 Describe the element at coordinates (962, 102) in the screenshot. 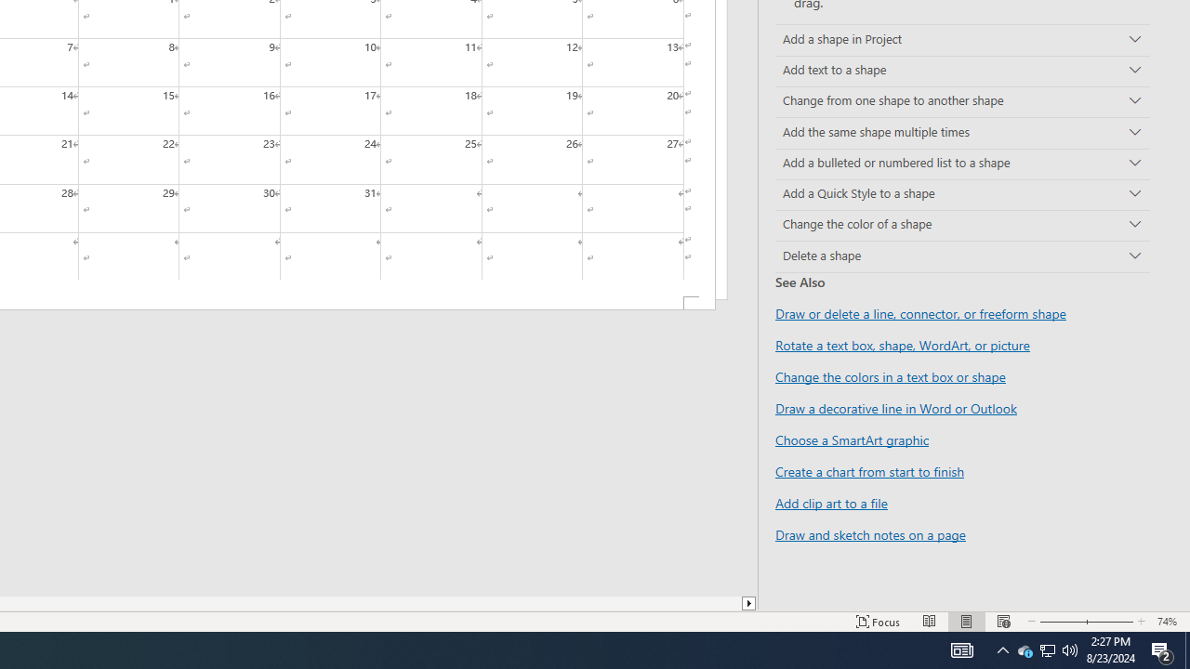

I see `Change from one shape to another shape` at that location.